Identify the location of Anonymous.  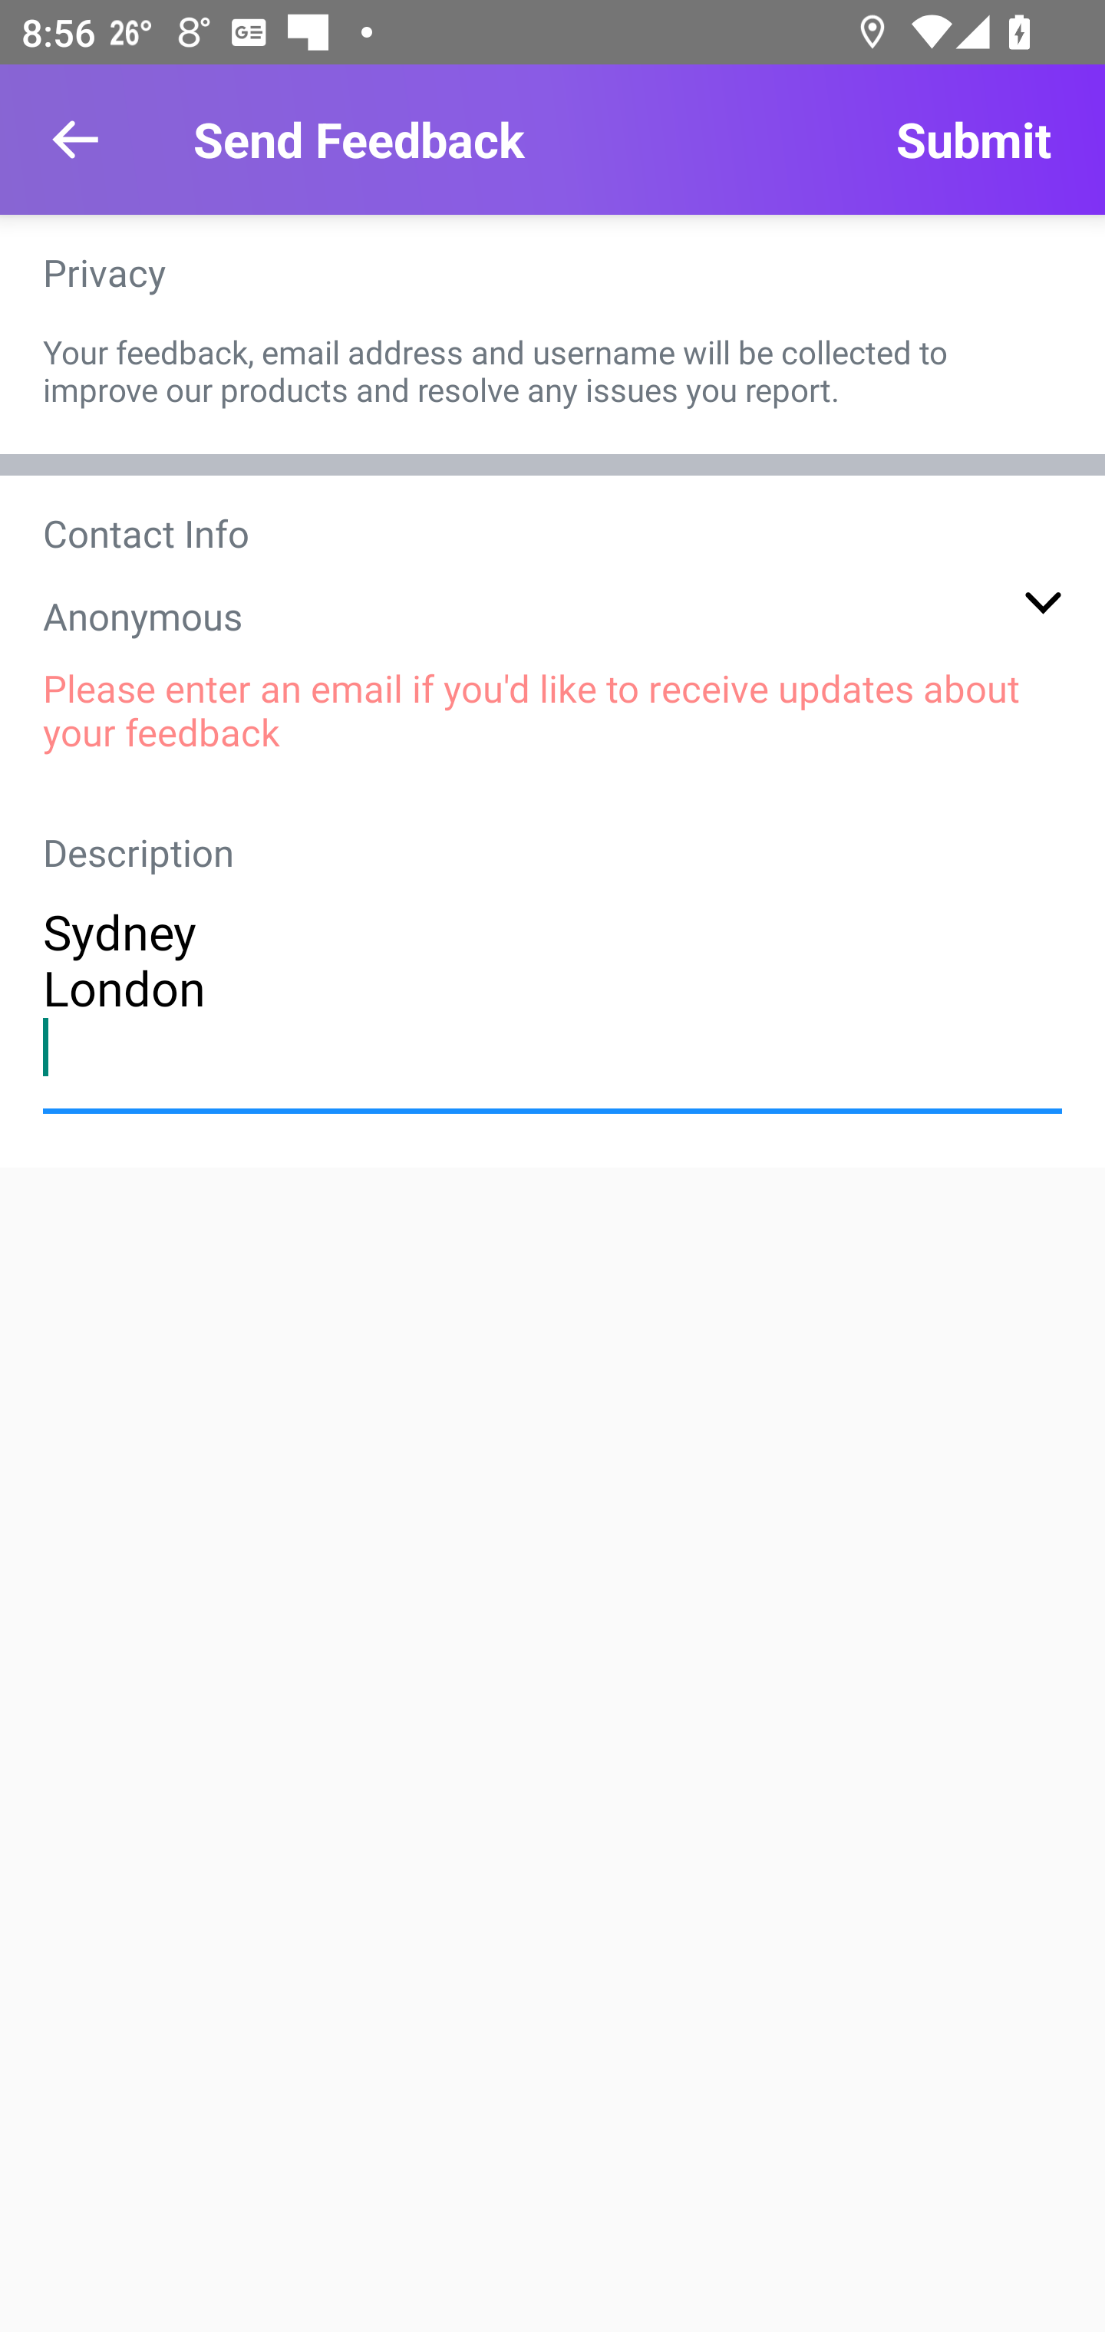
(552, 615).